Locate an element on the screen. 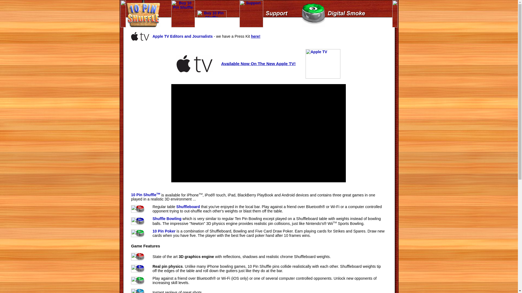  Support is located at coordinates (251, 14).